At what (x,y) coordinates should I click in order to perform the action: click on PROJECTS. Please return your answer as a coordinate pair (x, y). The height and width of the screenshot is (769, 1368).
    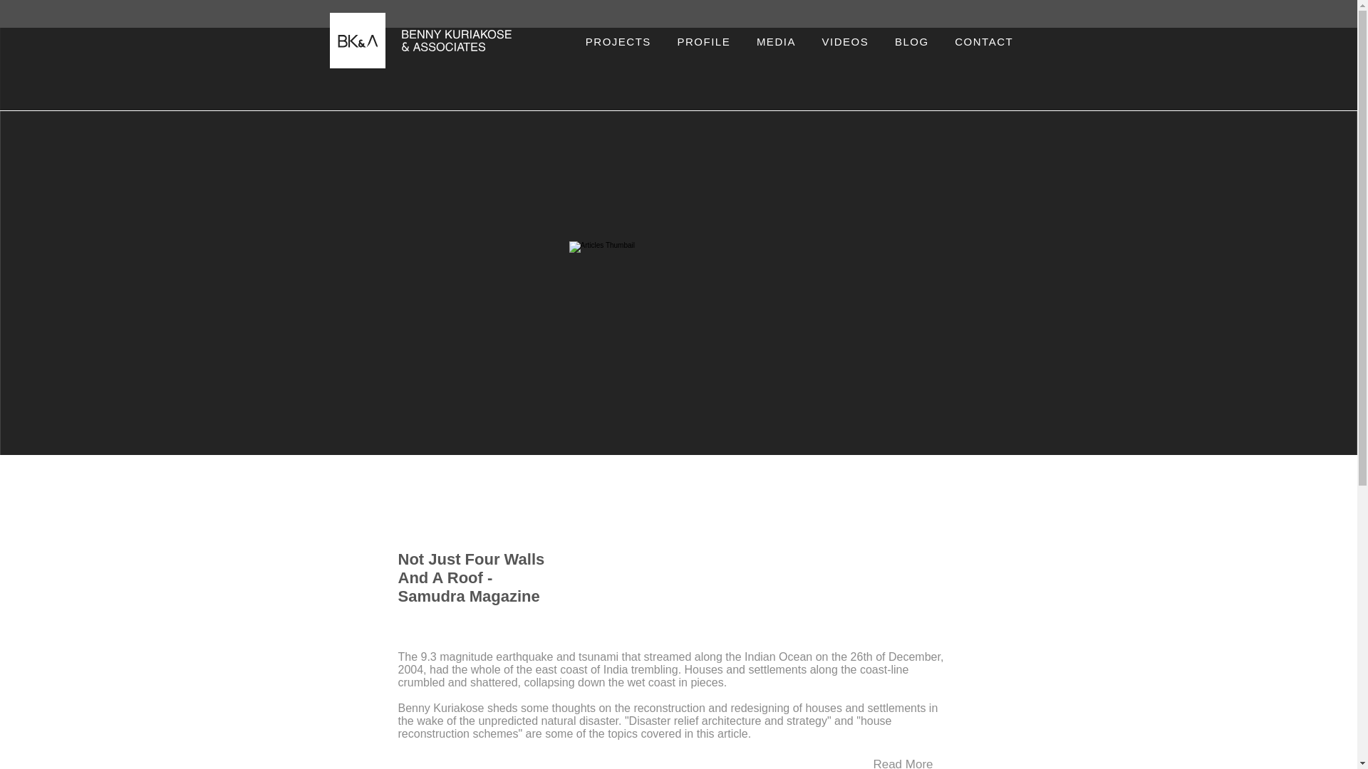
    Looking at the image, I should click on (618, 41).